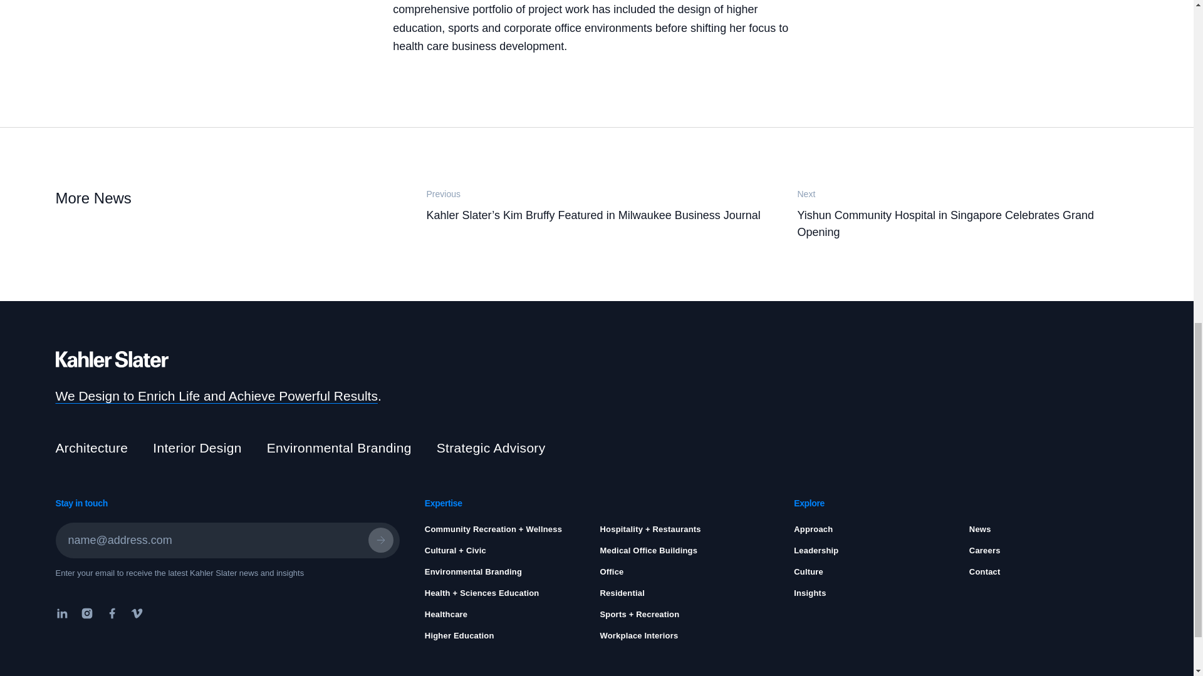 The width and height of the screenshot is (1203, 676). Describe the element at coordinates (64, 612) in the screenshot. I see `LinkedIn` at that location.